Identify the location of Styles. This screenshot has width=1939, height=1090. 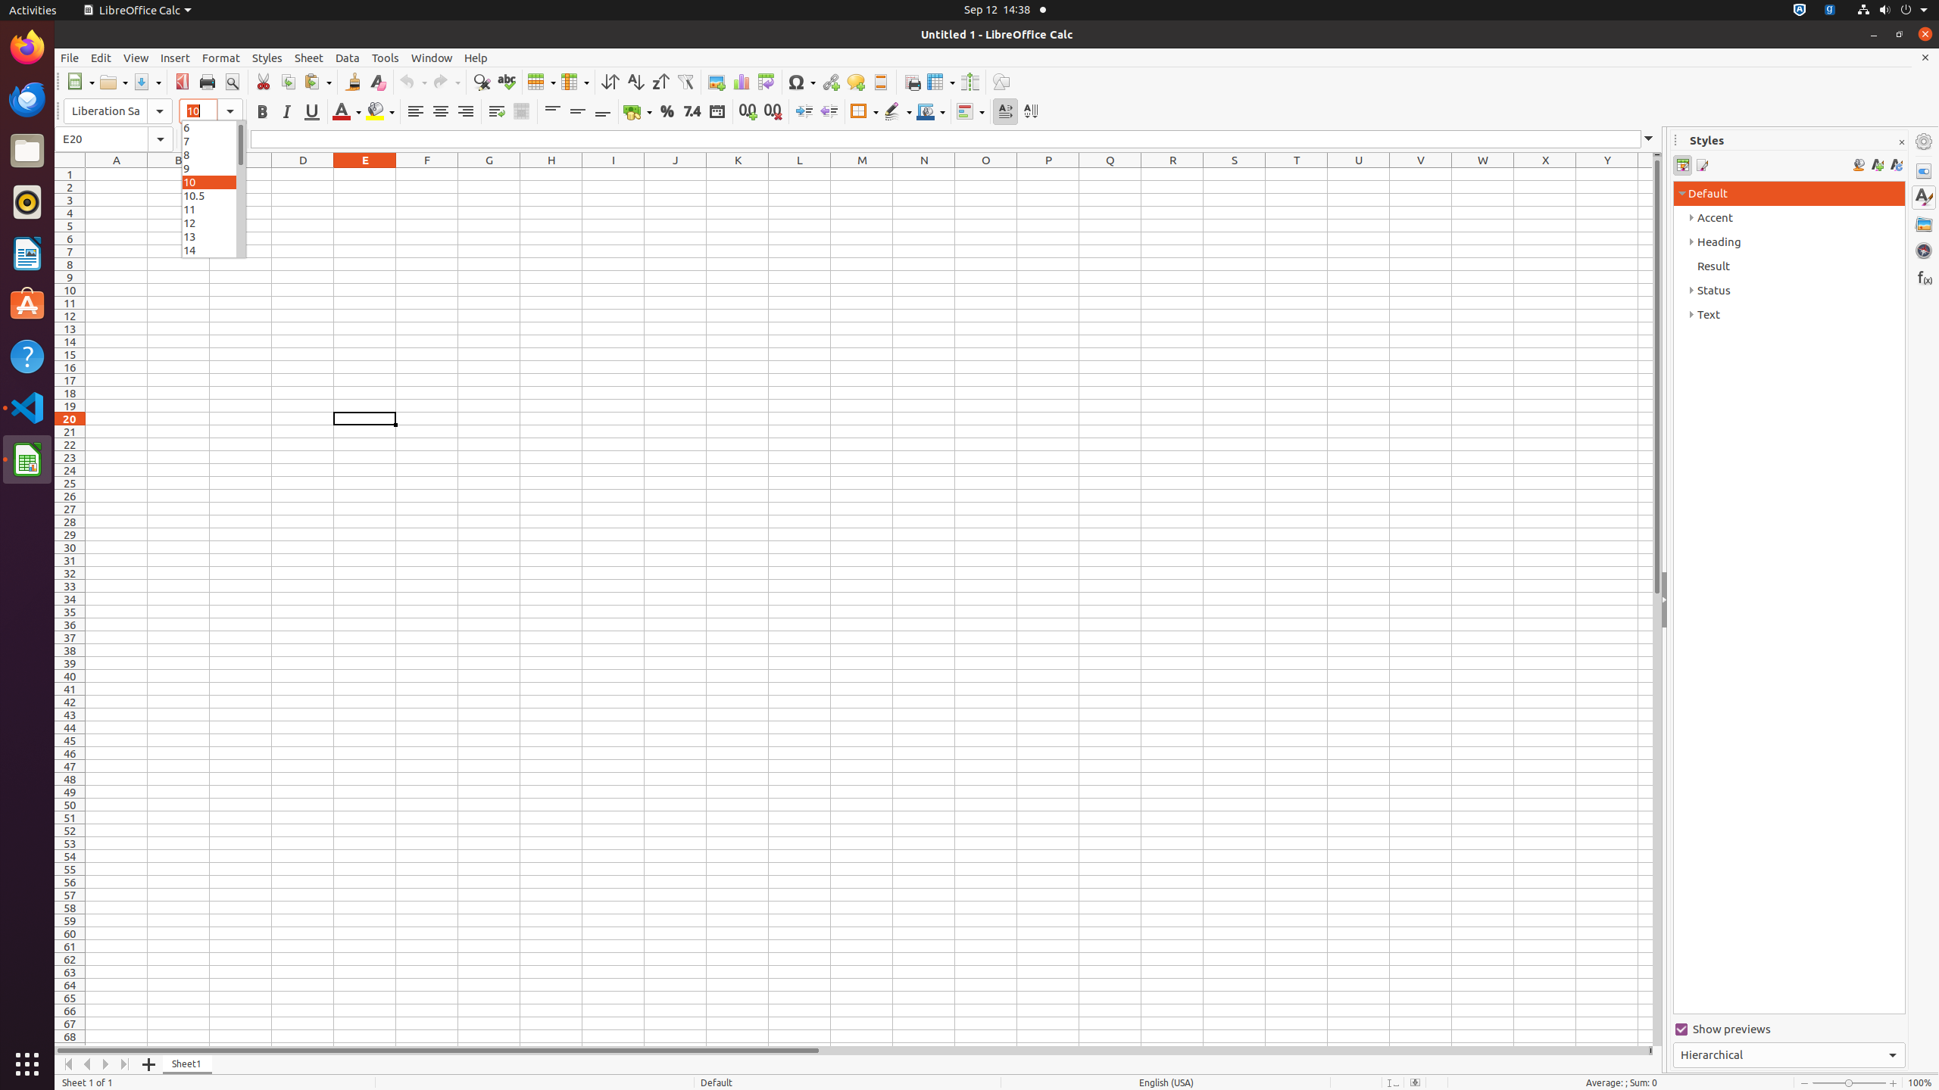
(267, 58).